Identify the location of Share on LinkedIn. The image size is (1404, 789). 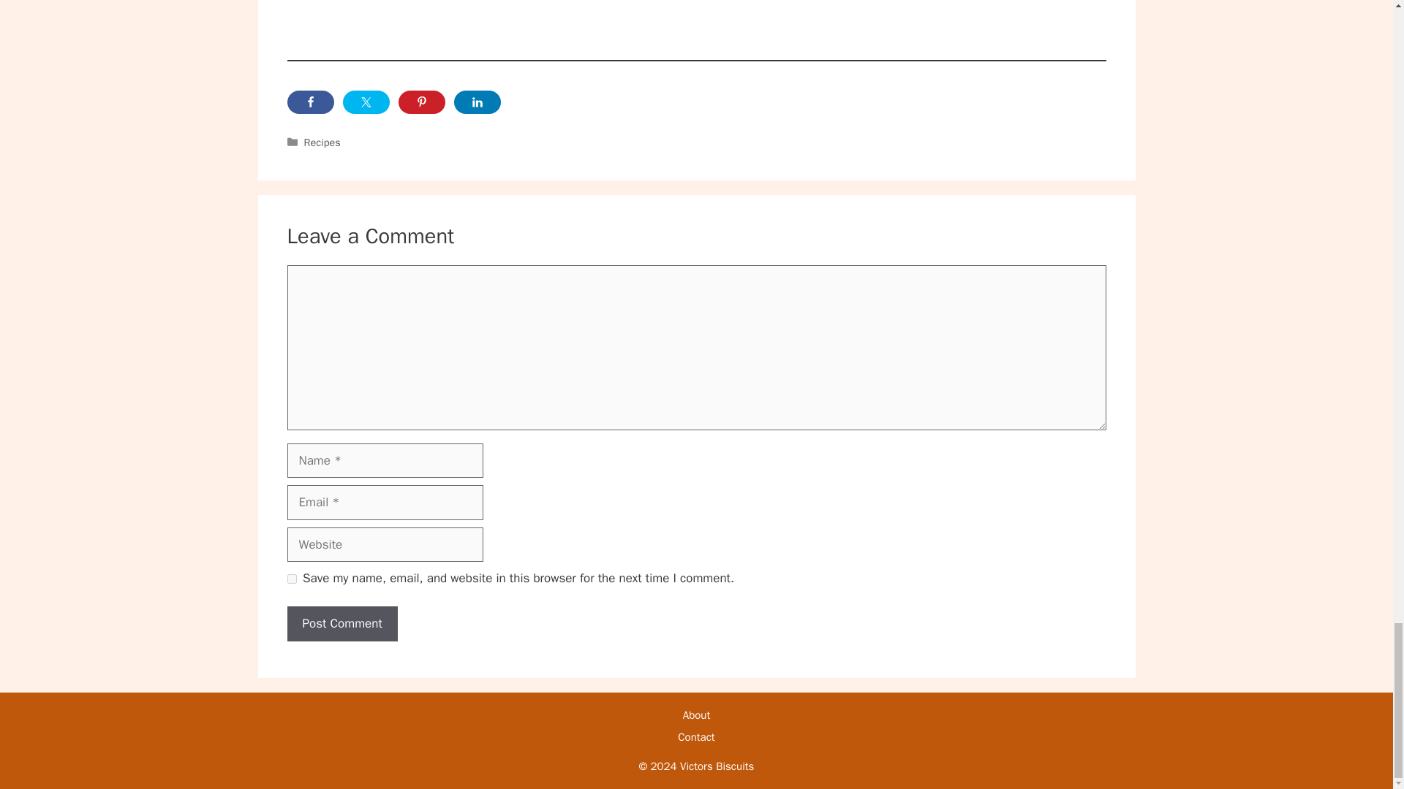
(477, 102).